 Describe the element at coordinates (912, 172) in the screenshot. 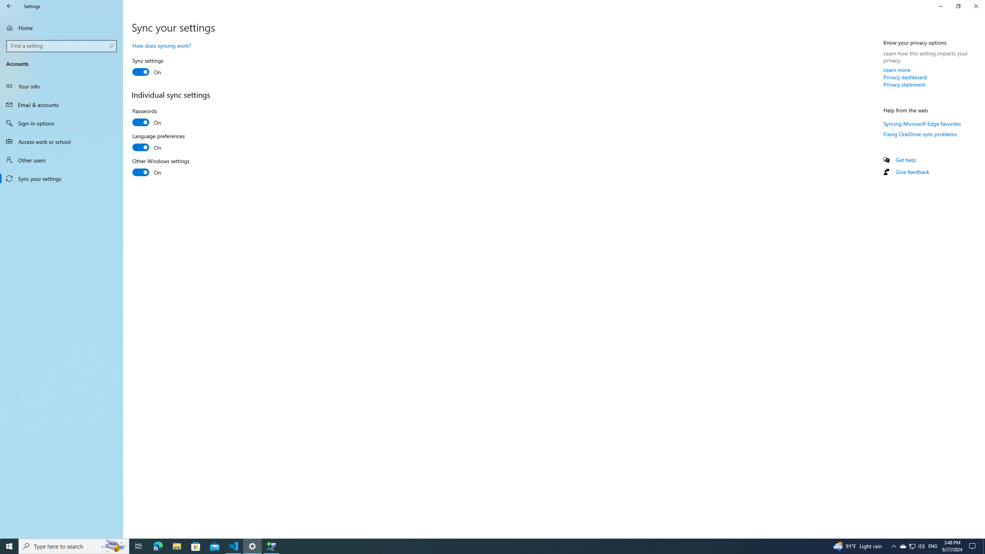

I see `Give feedback` at that location.